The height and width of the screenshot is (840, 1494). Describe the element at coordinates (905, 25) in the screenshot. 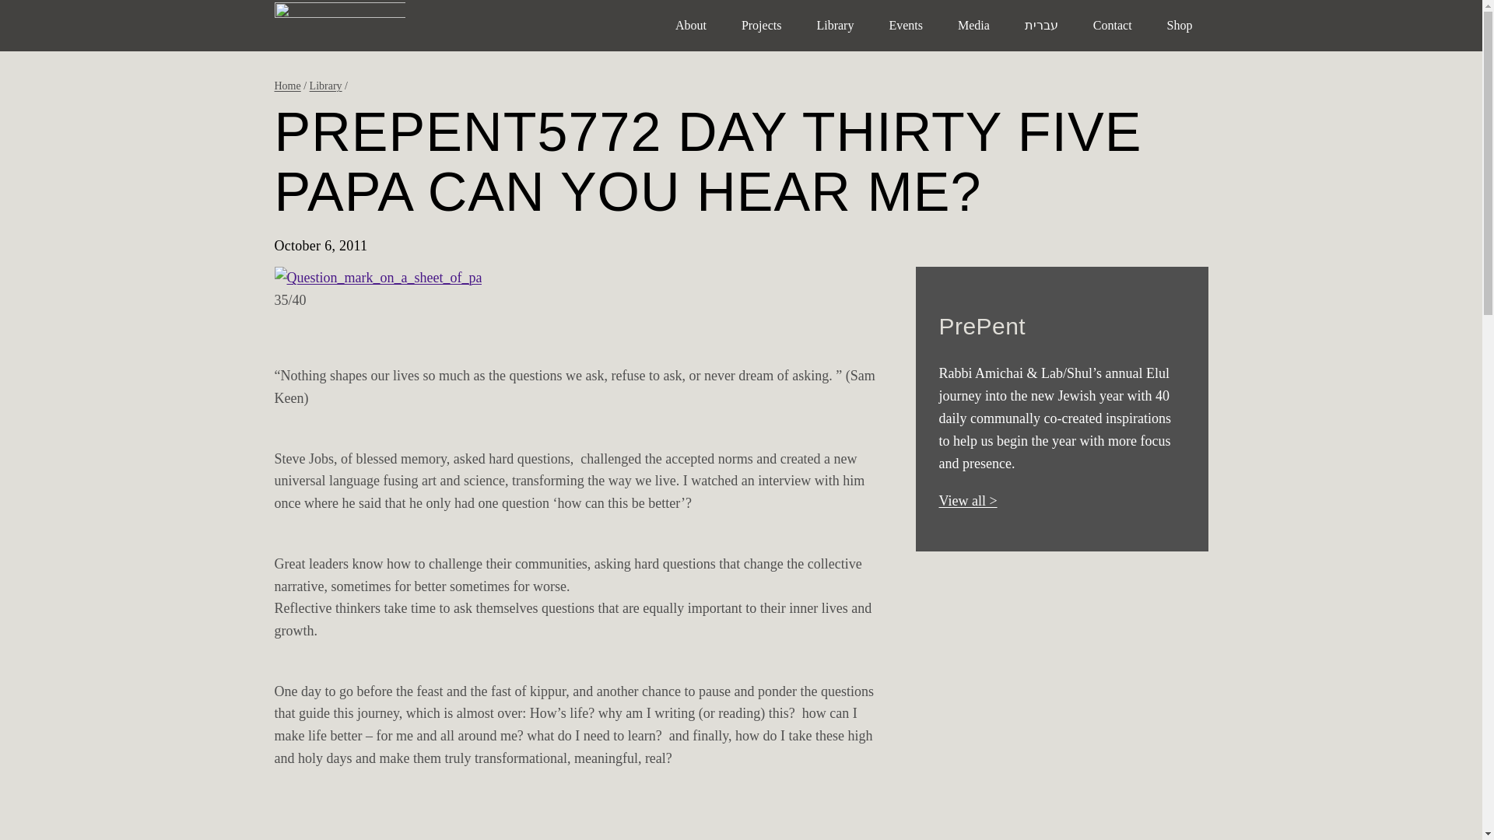

I see `Events` at that location.